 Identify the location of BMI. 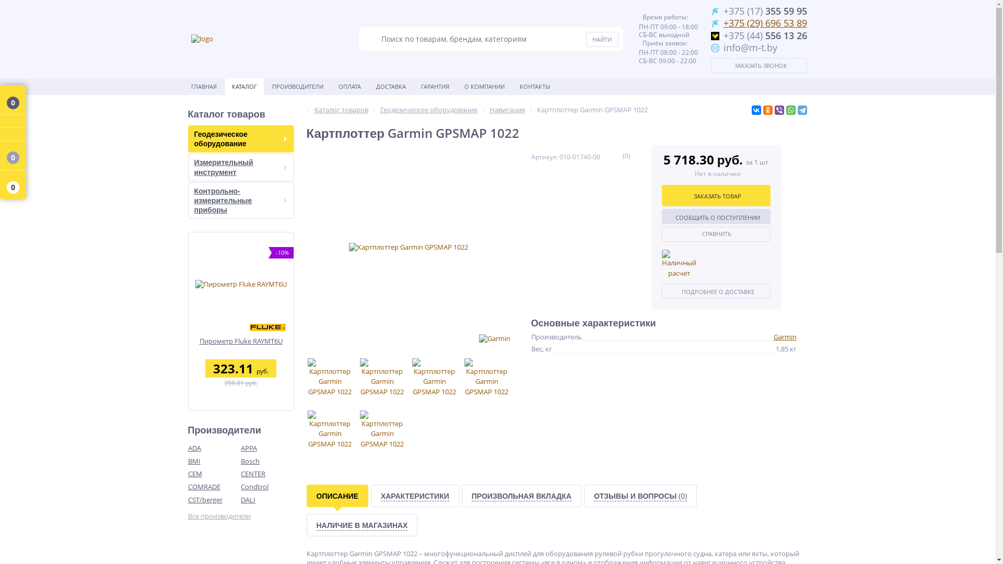
(215, 462).